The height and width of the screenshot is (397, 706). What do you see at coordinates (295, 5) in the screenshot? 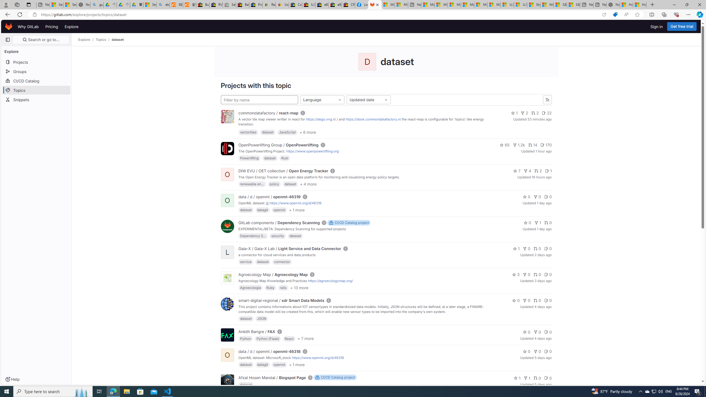
I see `Consumer Health Data Privacy Policy - eBay Inc.` at bounding box center [295, 5].